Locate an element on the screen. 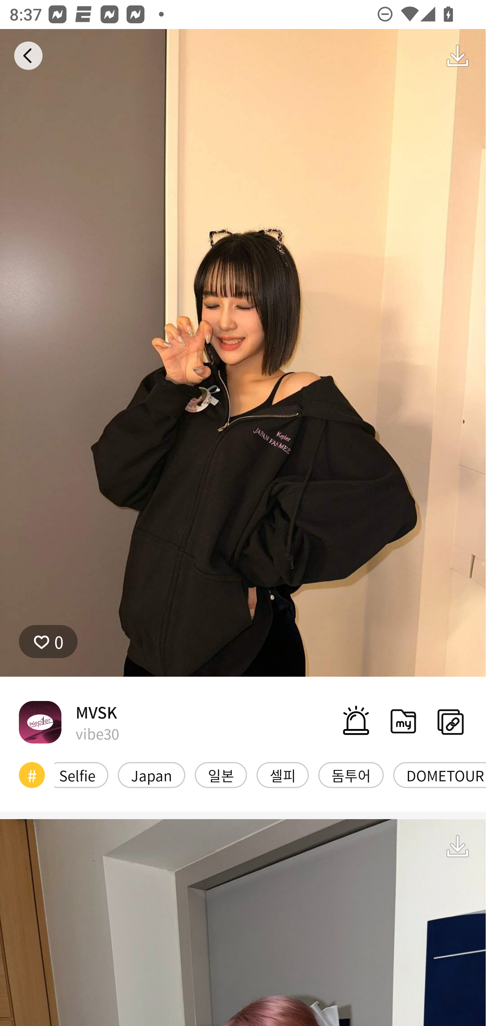 This screenshot has width=486, height=1026. MVSK vibe30 is located at coordinates (69, 722).